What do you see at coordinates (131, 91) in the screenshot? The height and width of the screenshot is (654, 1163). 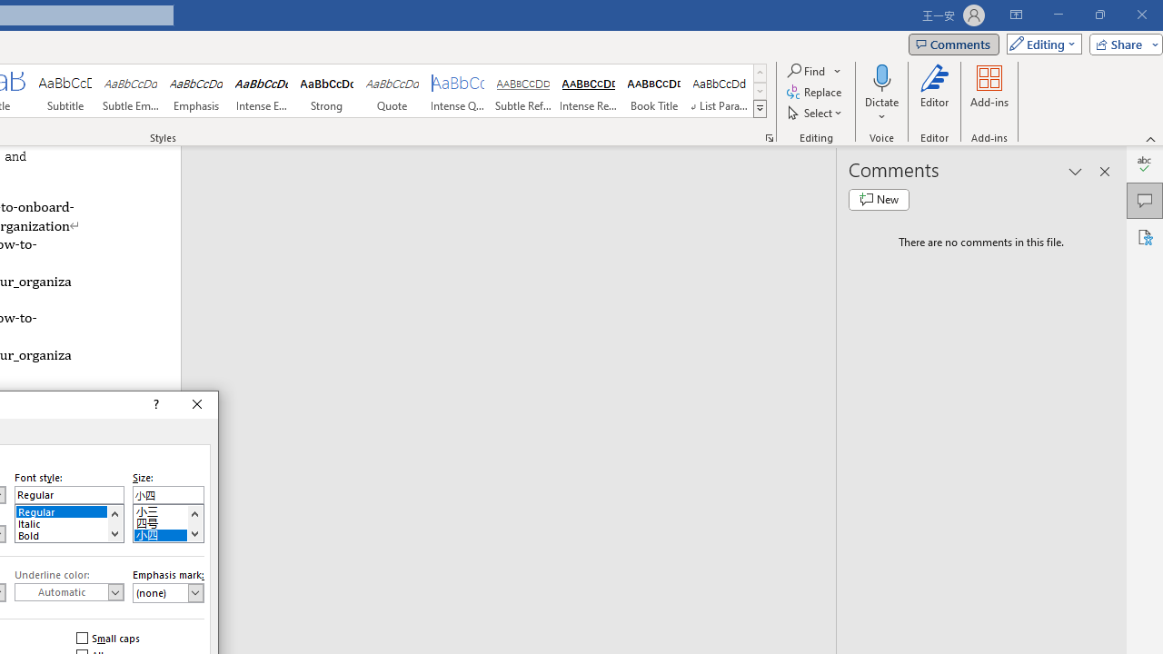 I see `Subtle Emphasis` at bounding box center [131, 91].